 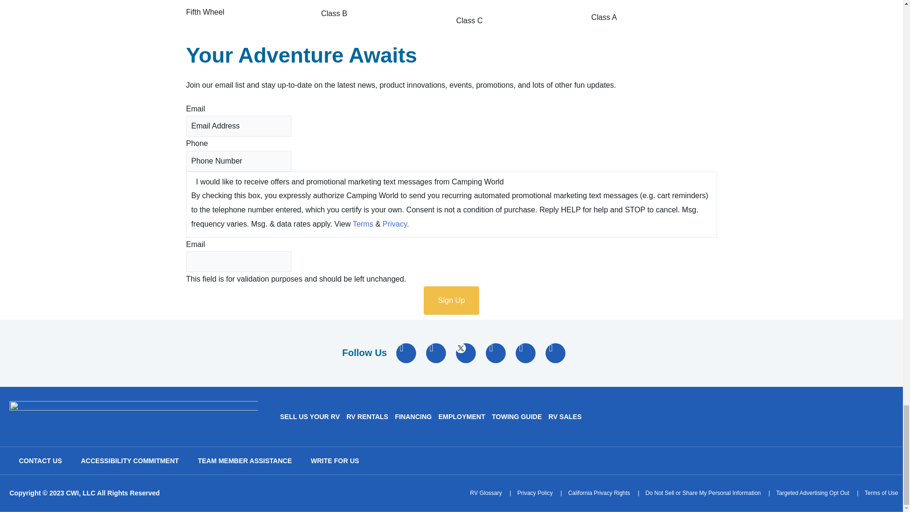 I want to click on RV Glossary, so click(x=486, y=493).